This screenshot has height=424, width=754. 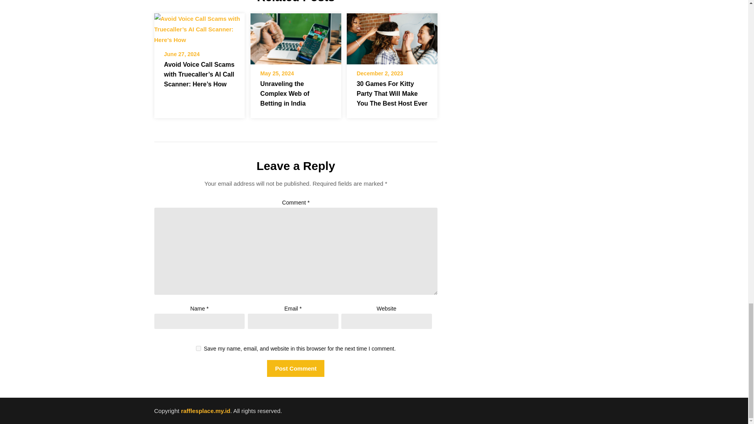 What do you see at coordinates (199, 349) in the screenshot?
I see `yes` at bounding box center [199, 349].